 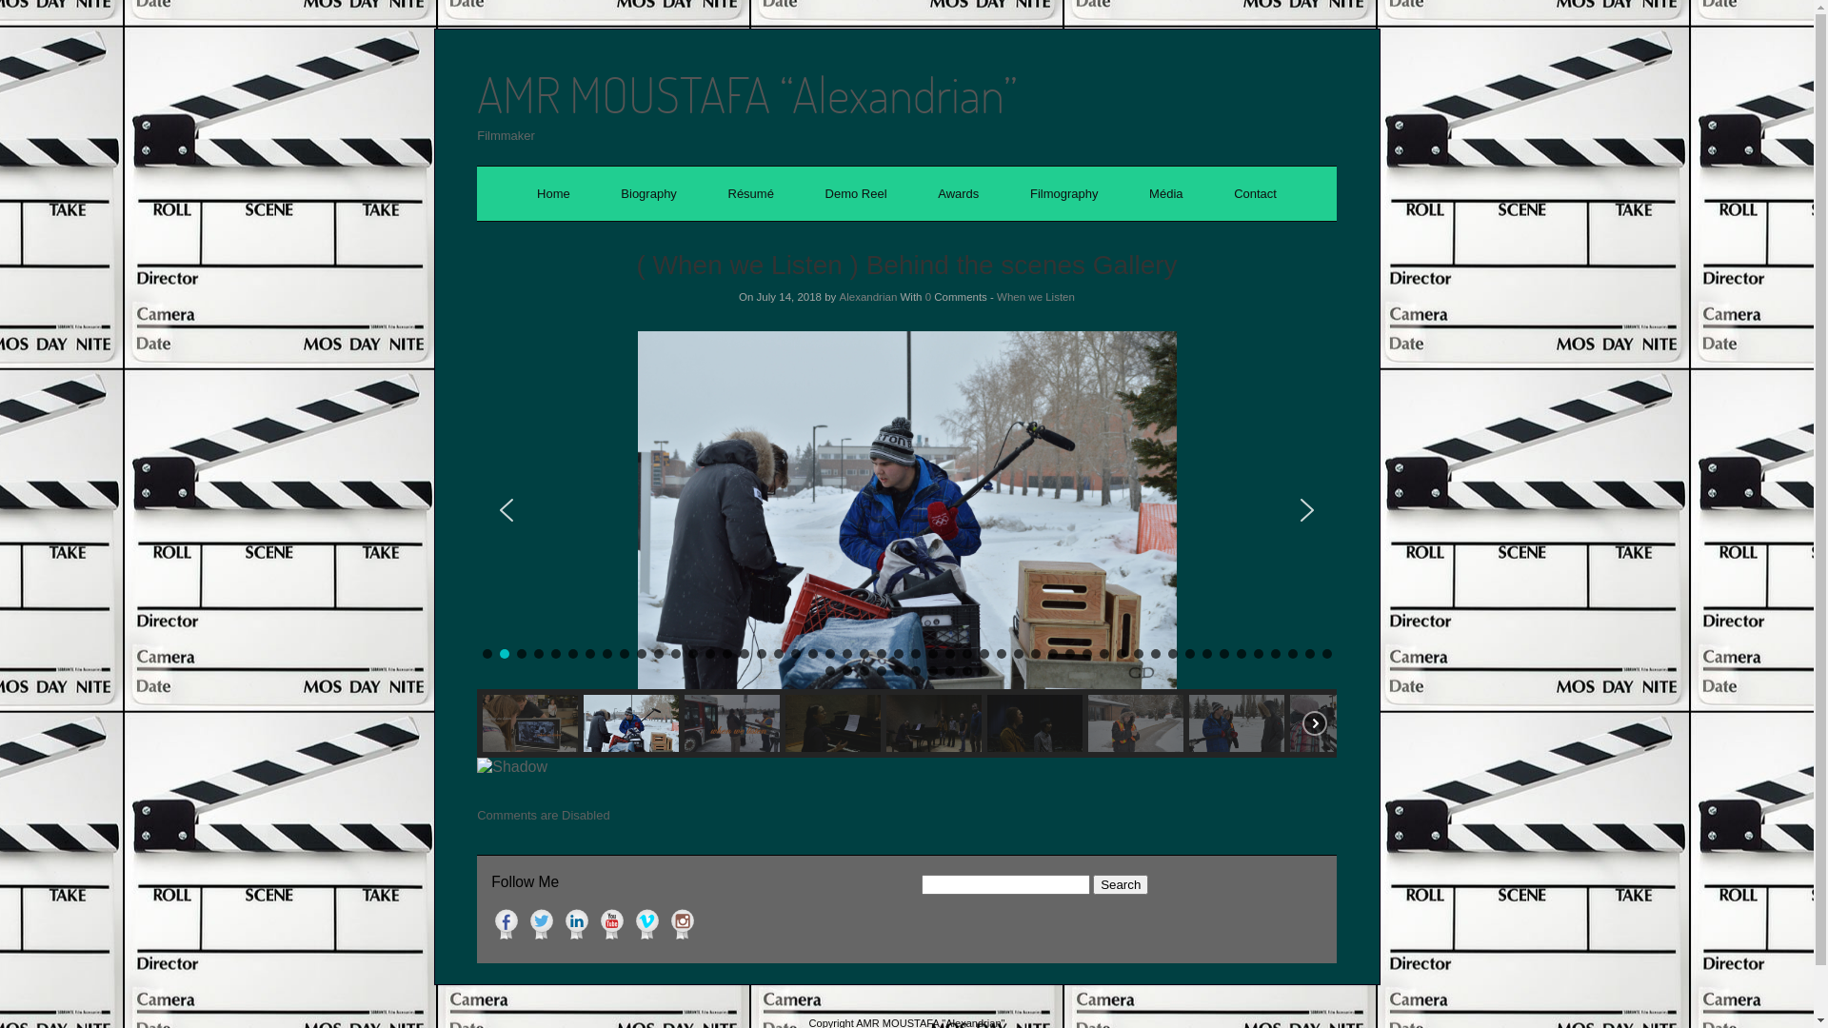 What do you see at coordinates (1036, 297) in the screenshot?
I see `When we Listen` at bounding box center [1036, 297].